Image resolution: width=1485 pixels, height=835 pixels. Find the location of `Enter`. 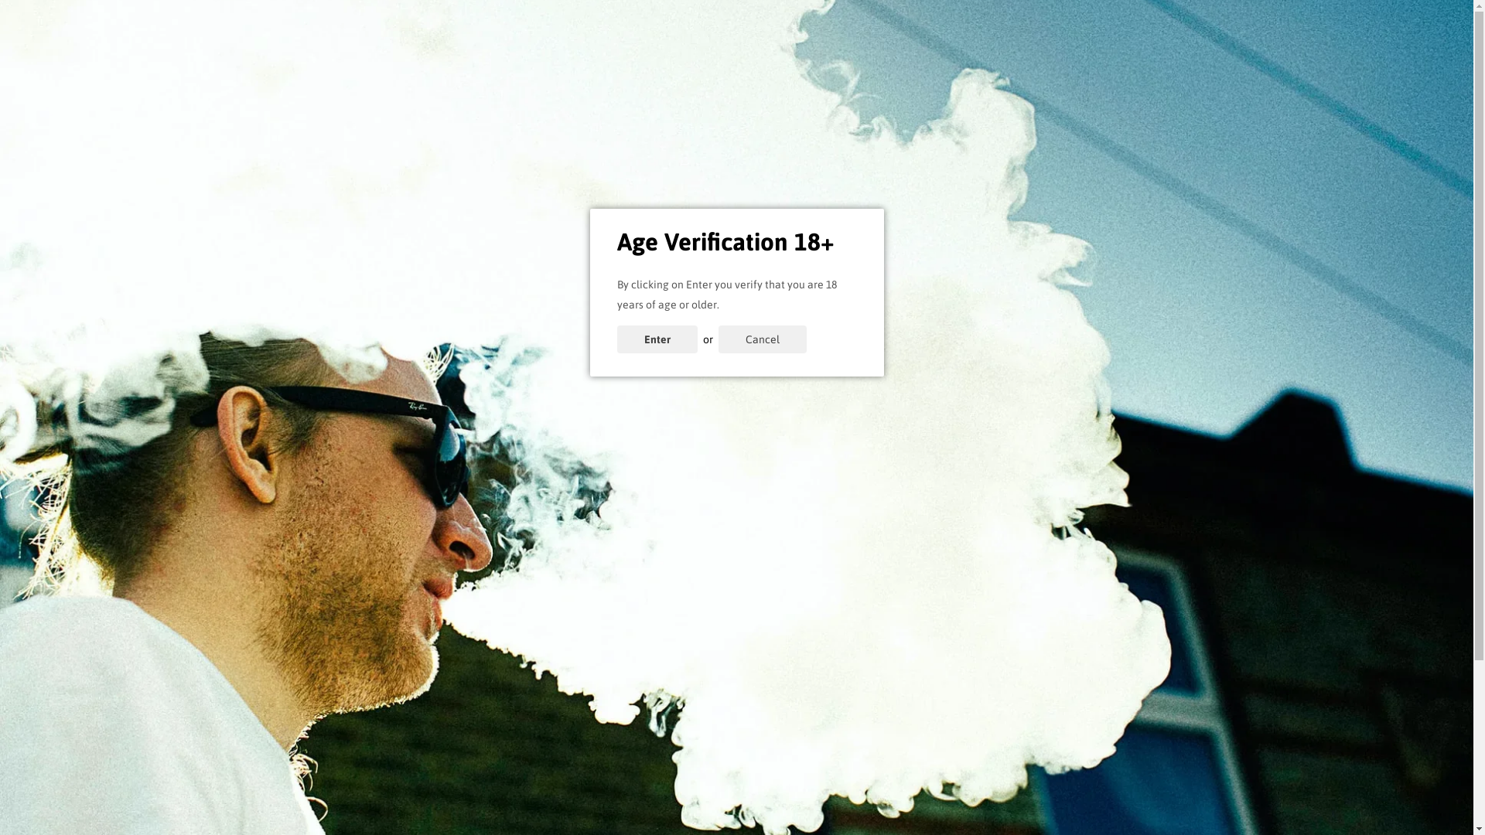

Enter is located at coordinates (657, 339).